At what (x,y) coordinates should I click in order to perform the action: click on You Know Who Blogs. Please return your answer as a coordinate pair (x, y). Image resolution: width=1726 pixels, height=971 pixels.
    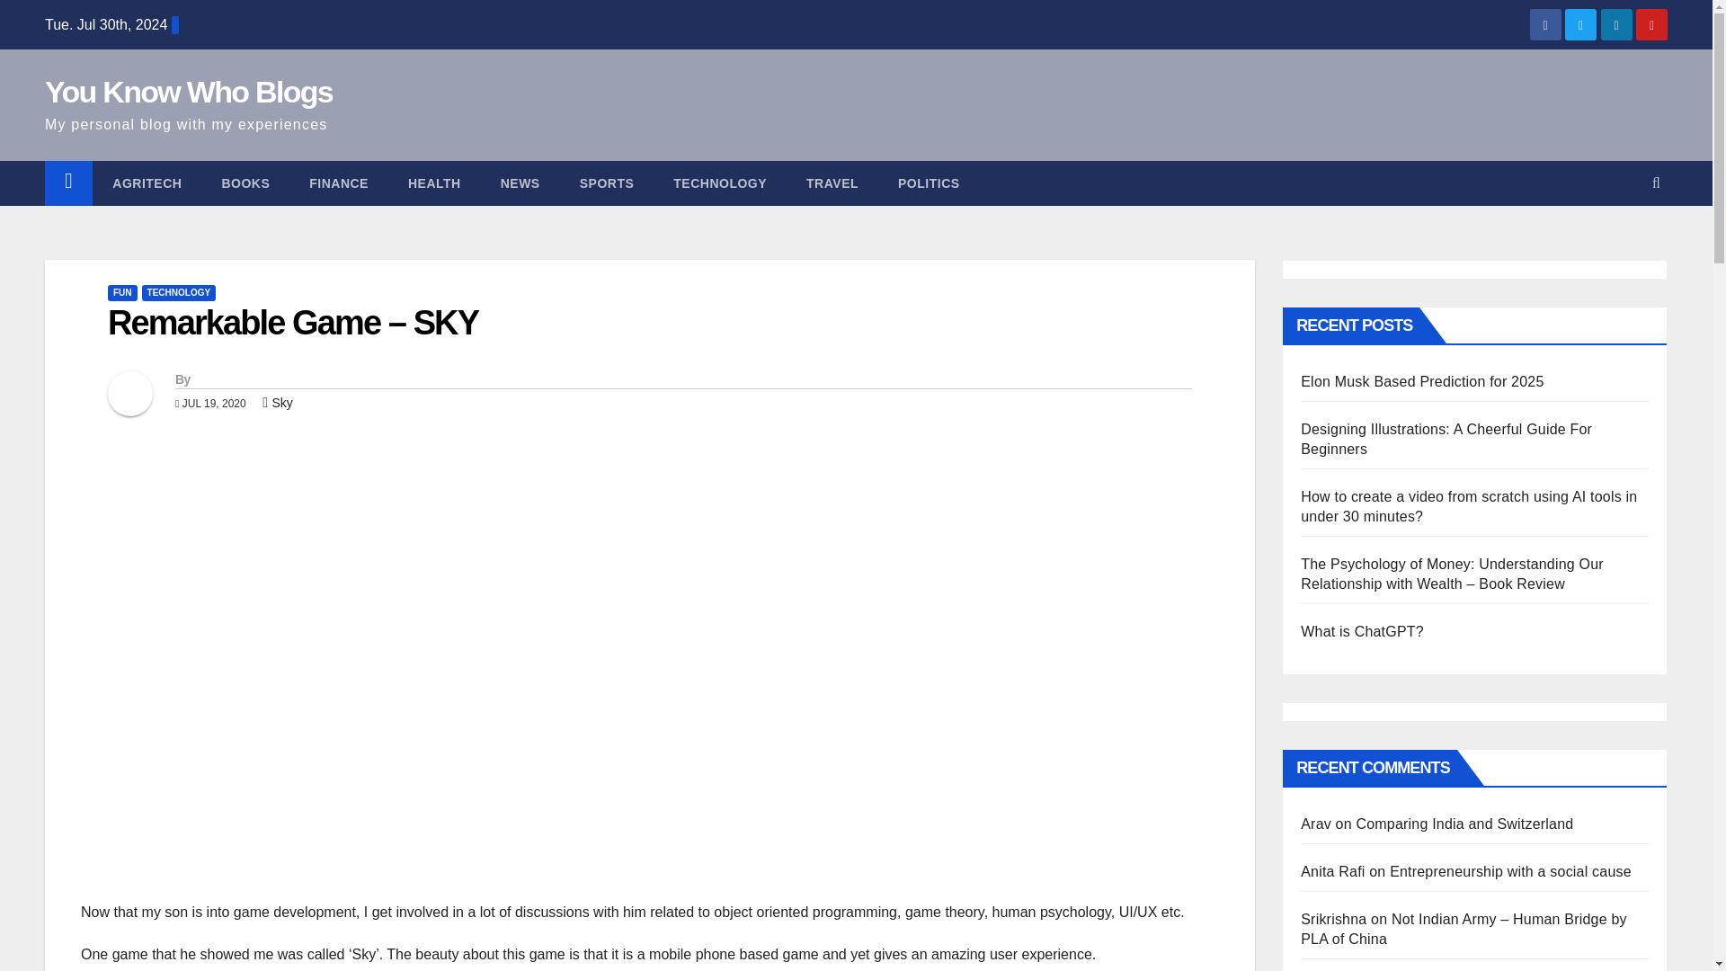
    Looking at the image, I should click on (189, 92).